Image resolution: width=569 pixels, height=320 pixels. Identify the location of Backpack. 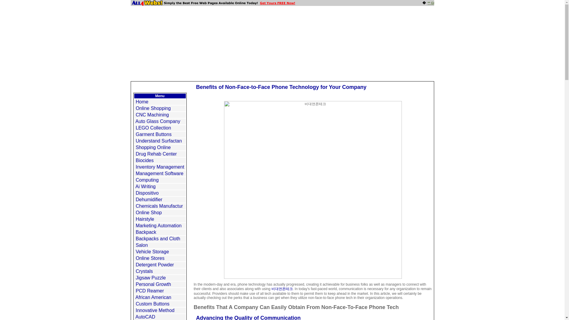
(146, 232).